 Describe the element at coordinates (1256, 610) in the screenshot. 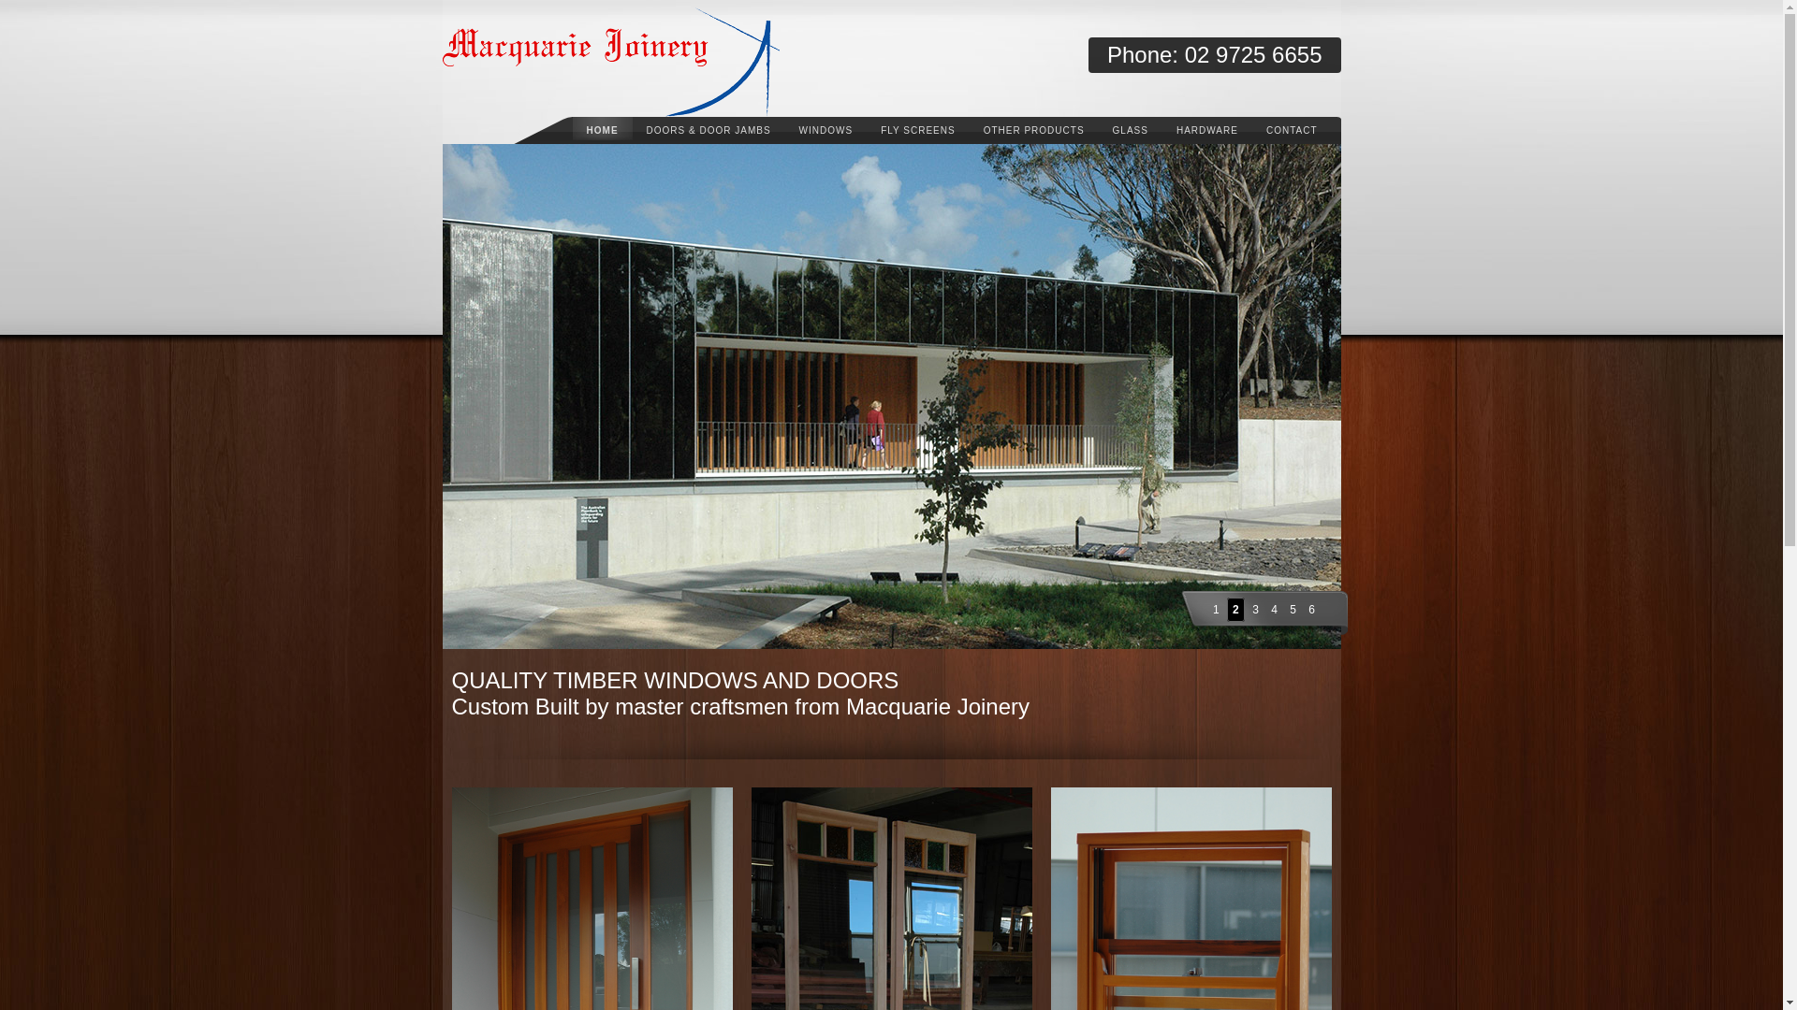

I see `3` at that location.